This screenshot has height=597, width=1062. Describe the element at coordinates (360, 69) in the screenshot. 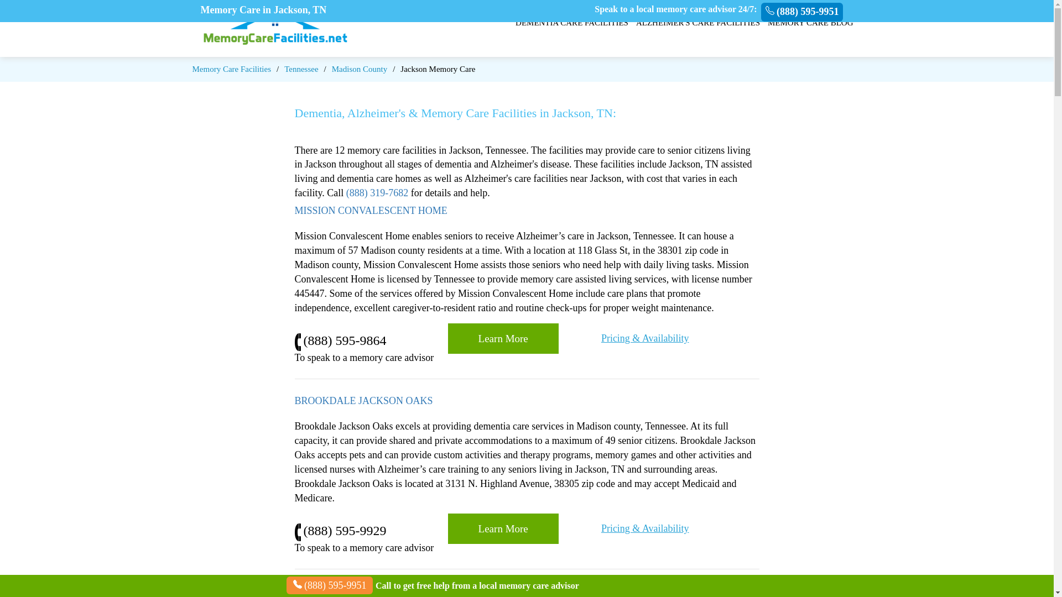

I see `Memory Care in Madison County` at that location.